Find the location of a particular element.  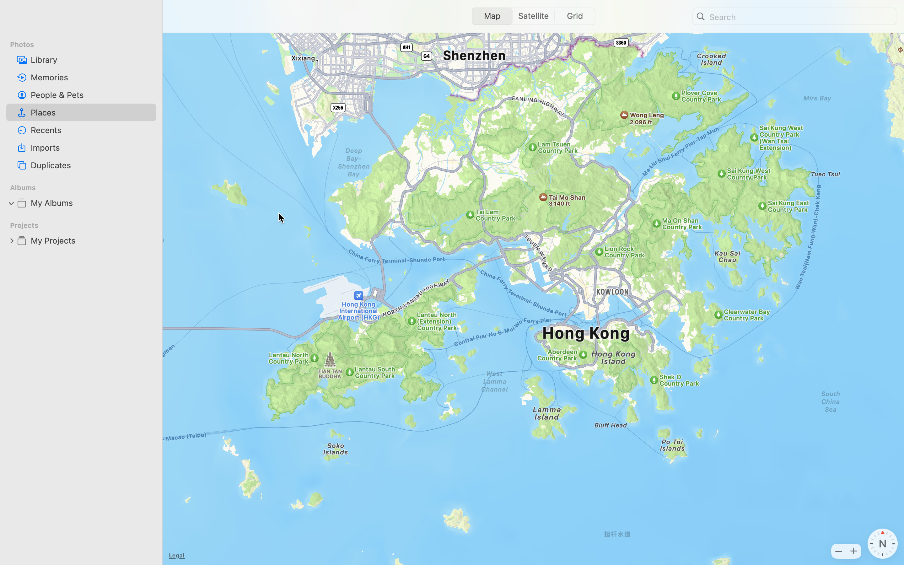

<AXUIElement 0x11dac76f0> {pid=1091} is located at coordinates (533, 16).